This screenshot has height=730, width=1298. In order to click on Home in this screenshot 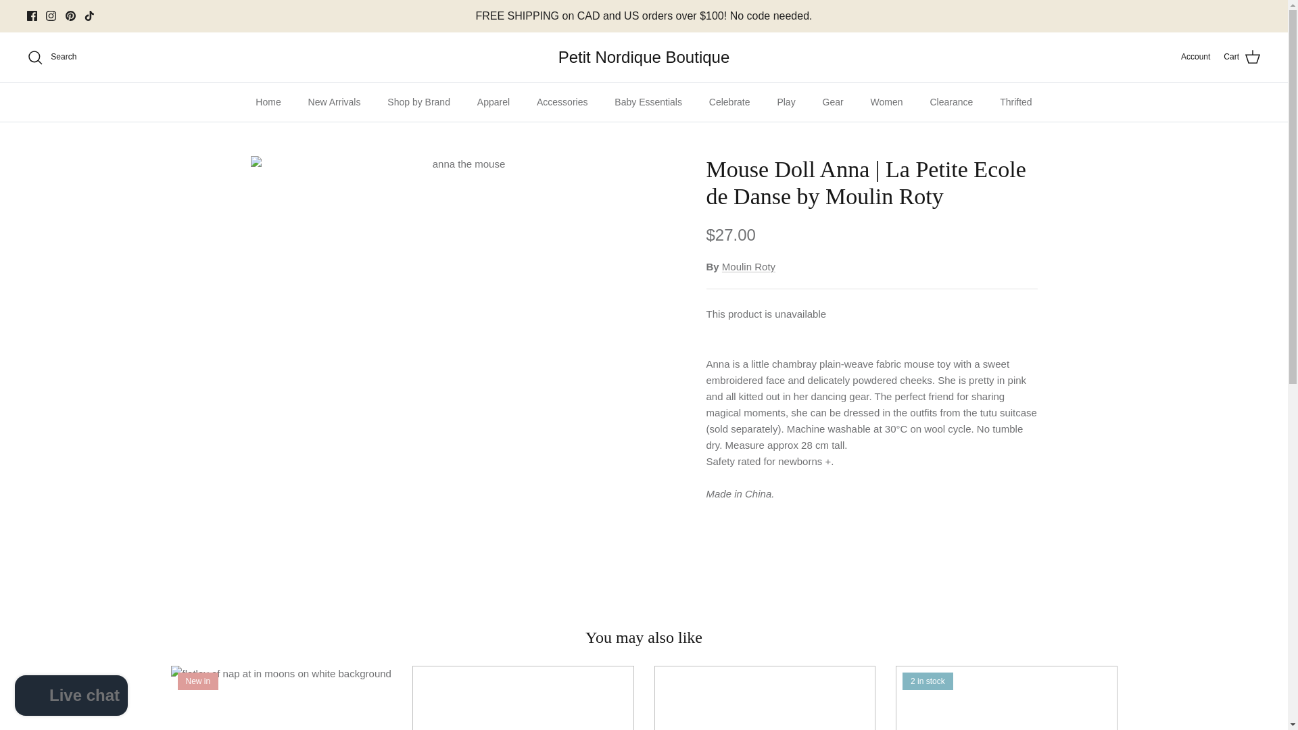, I will do `click(268, 103)`.